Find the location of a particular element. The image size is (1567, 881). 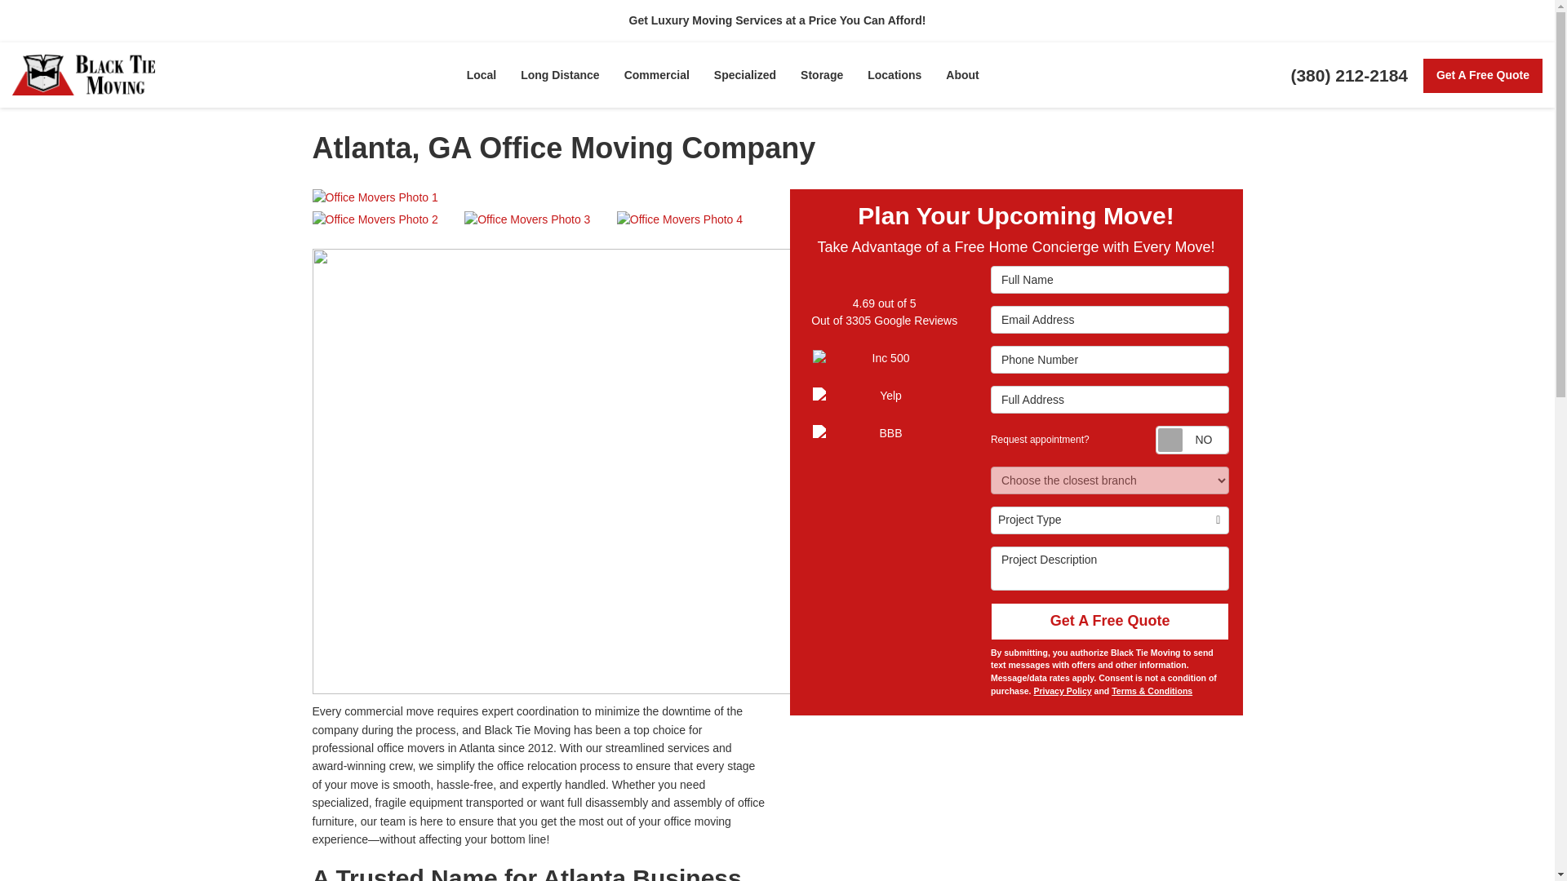

Commercial is located at coordinates (657, 74).